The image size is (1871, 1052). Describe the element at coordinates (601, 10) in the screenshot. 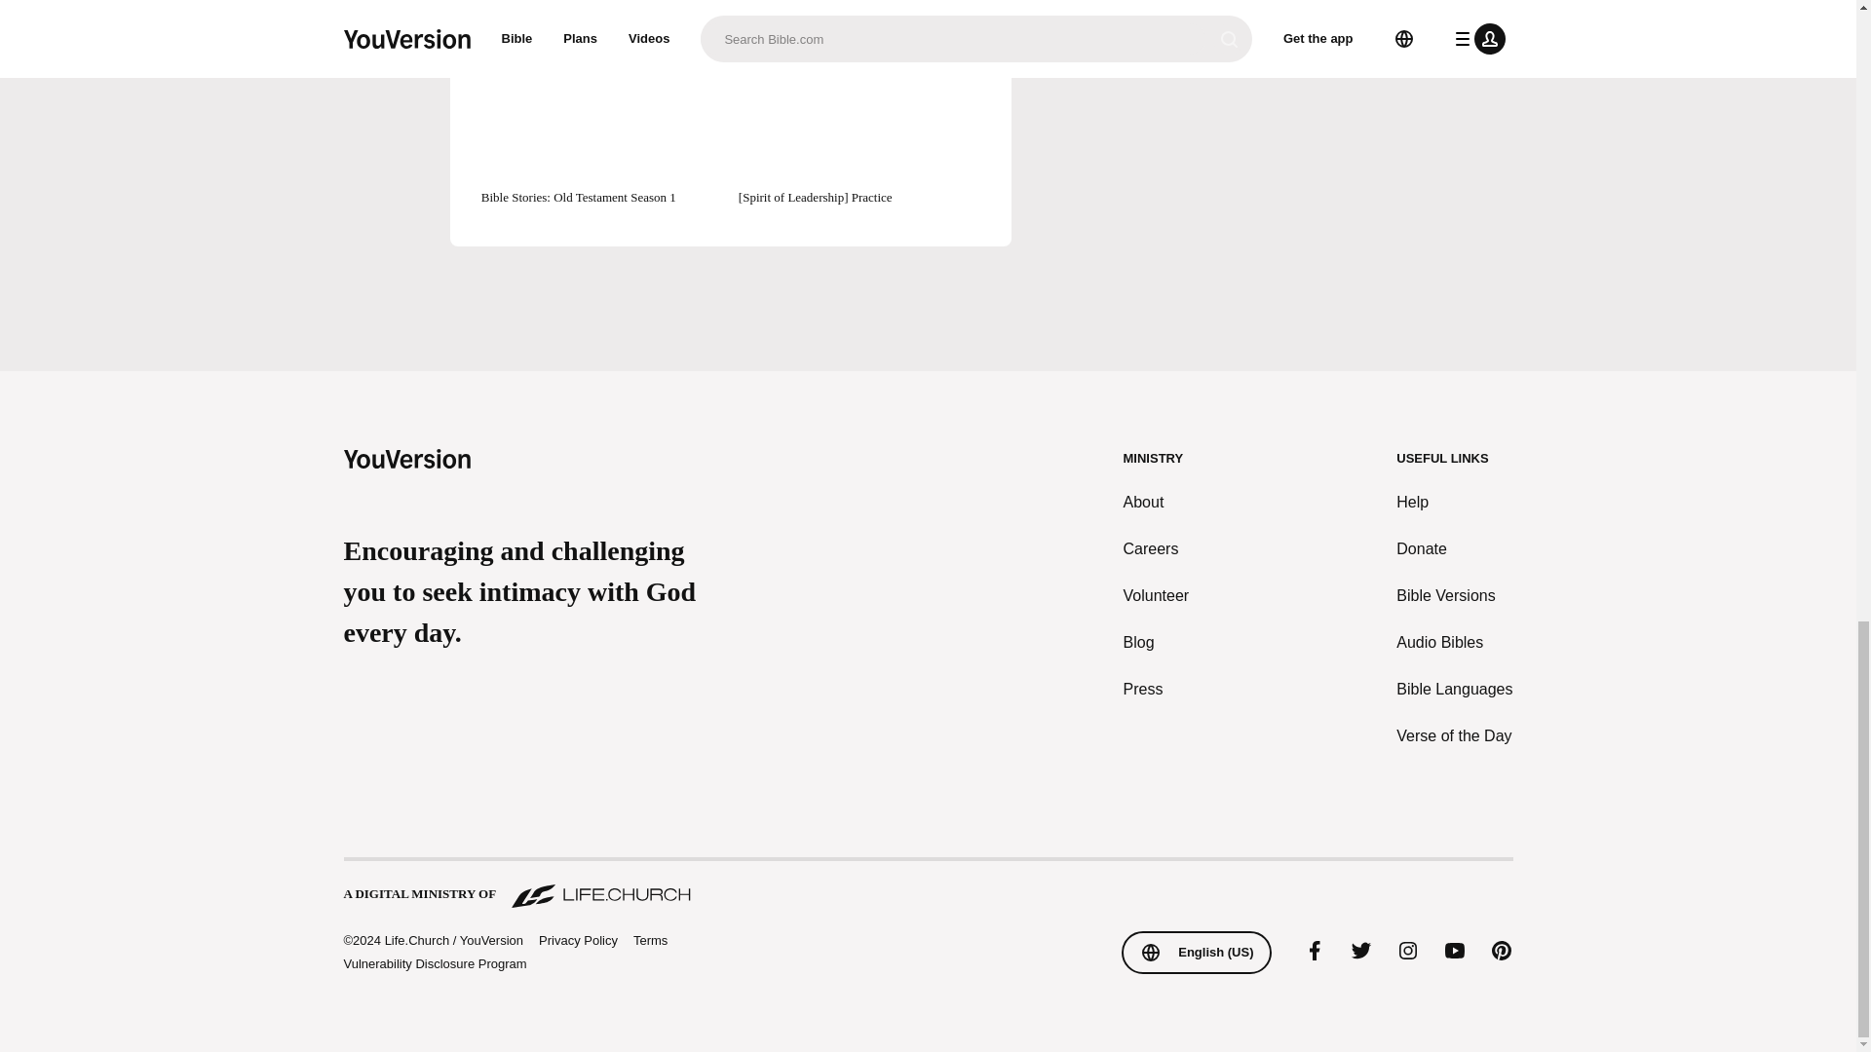

I see `A Journey Through the Book of Joshua` at that location.